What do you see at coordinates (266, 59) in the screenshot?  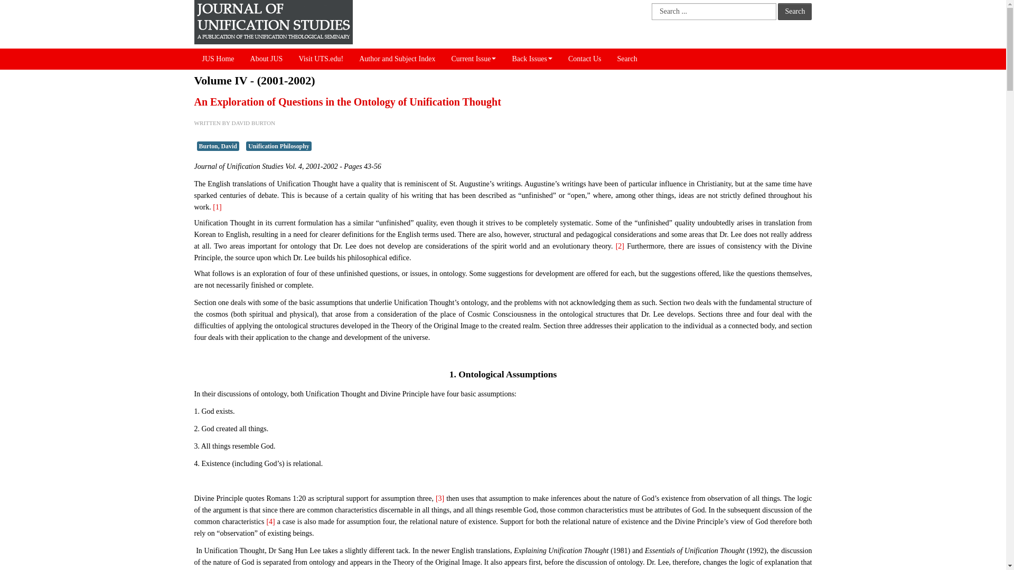 I see `About JUS` at bounding box center [266, 59].